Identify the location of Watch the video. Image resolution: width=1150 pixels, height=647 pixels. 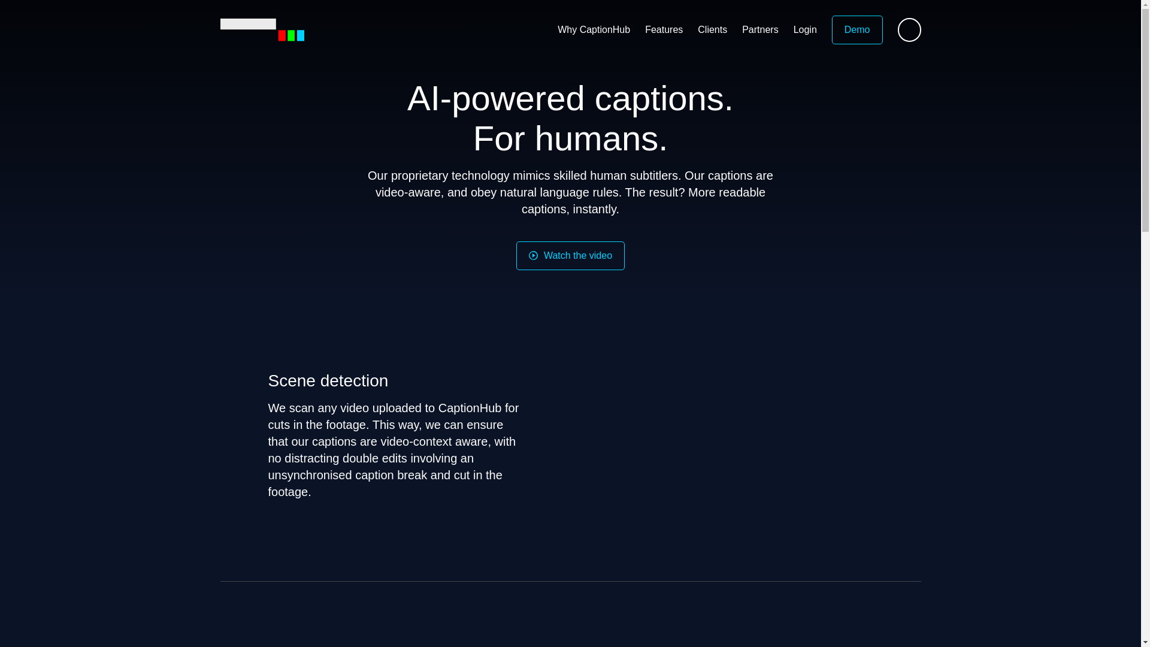
(570, 255).